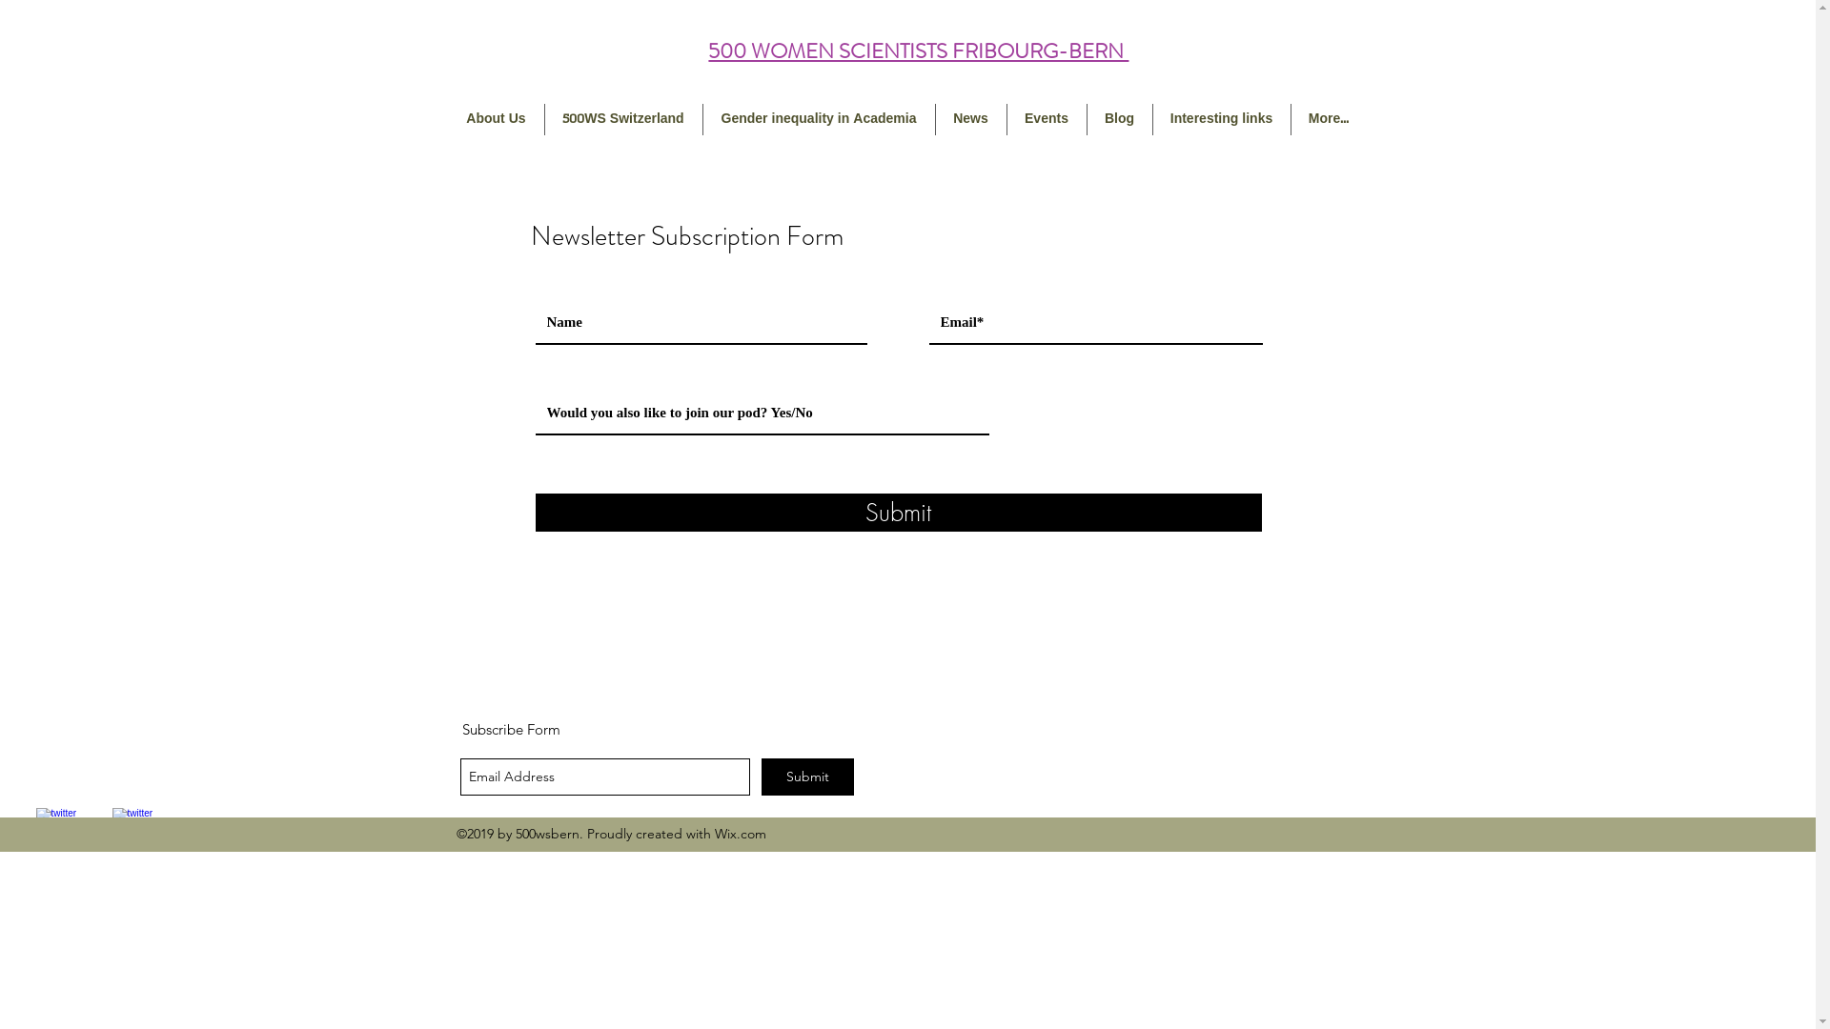 This screenshot has height=1029, width=1830. What do you see at coordinates (1222, 120) in the screenshot?
I see `Interesting links` at bounding box center [1222, 120].